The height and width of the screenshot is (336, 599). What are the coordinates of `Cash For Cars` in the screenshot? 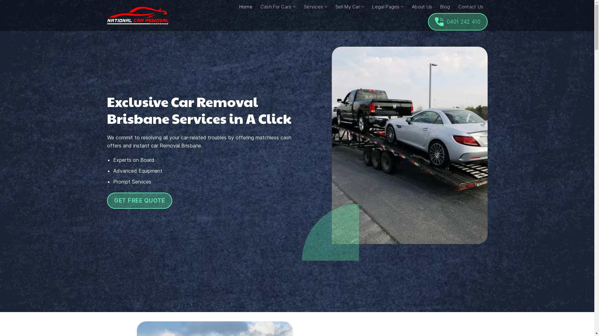 It's located at (278, 7).